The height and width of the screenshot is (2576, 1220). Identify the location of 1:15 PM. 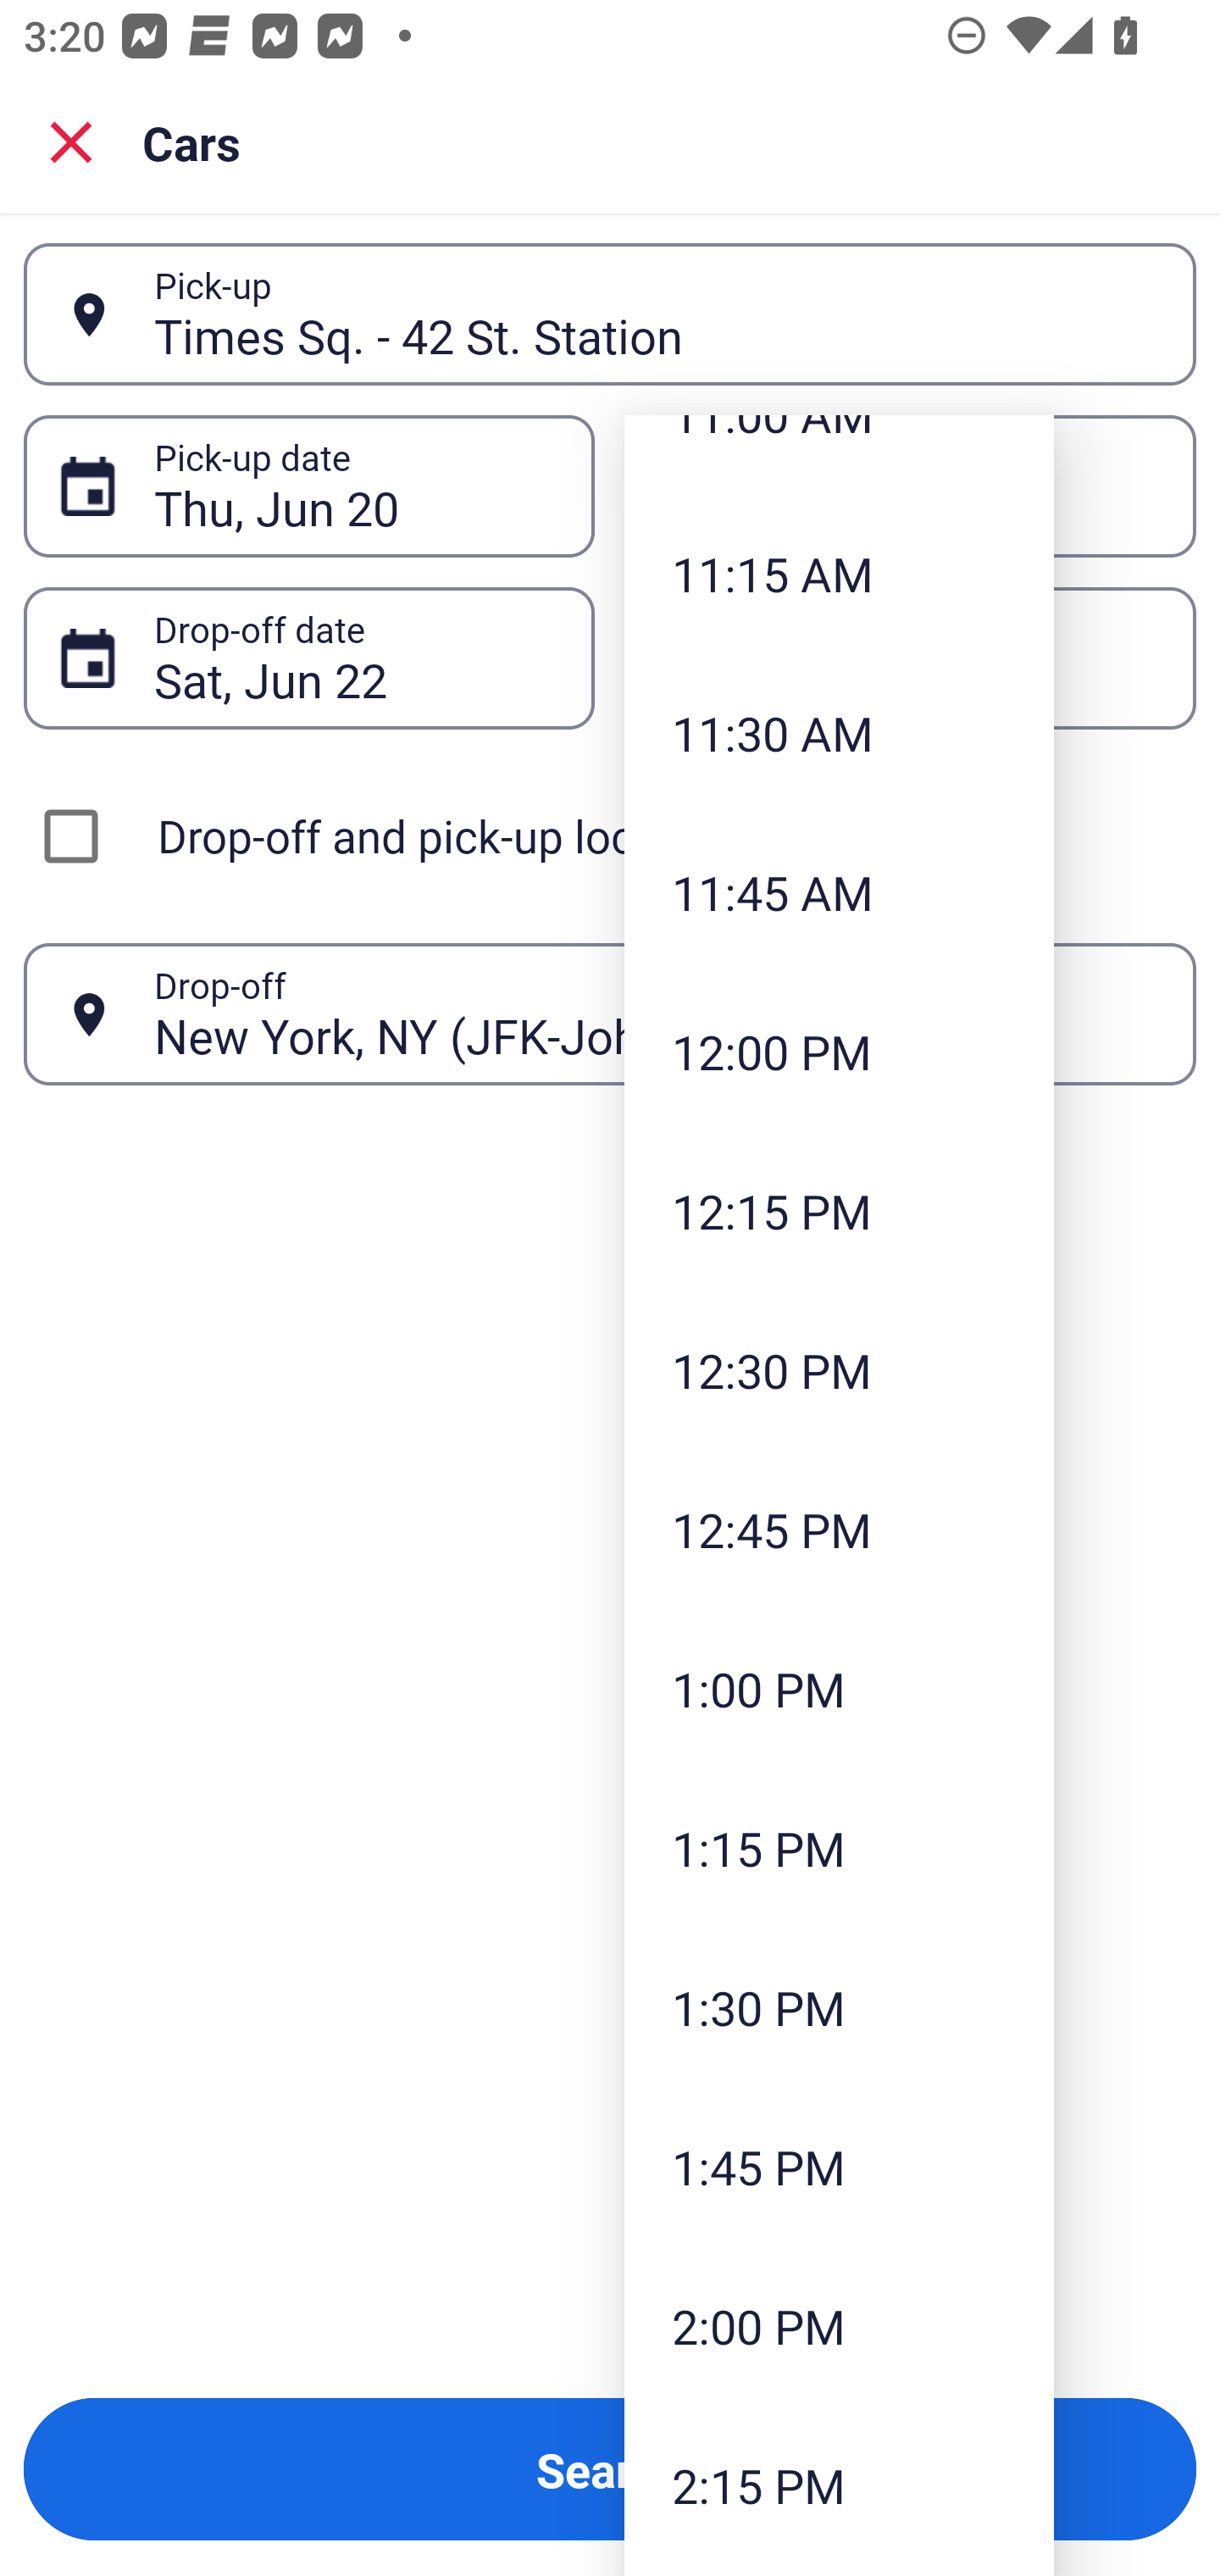
(839, 1847).